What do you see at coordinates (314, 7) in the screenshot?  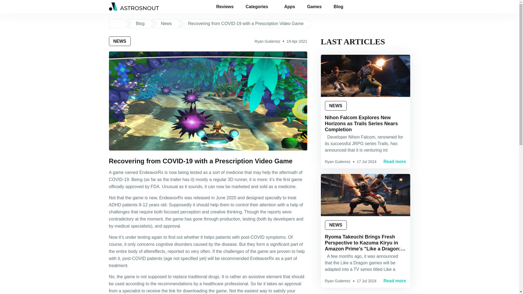 I see `Games` at bounding box center [314, 7].